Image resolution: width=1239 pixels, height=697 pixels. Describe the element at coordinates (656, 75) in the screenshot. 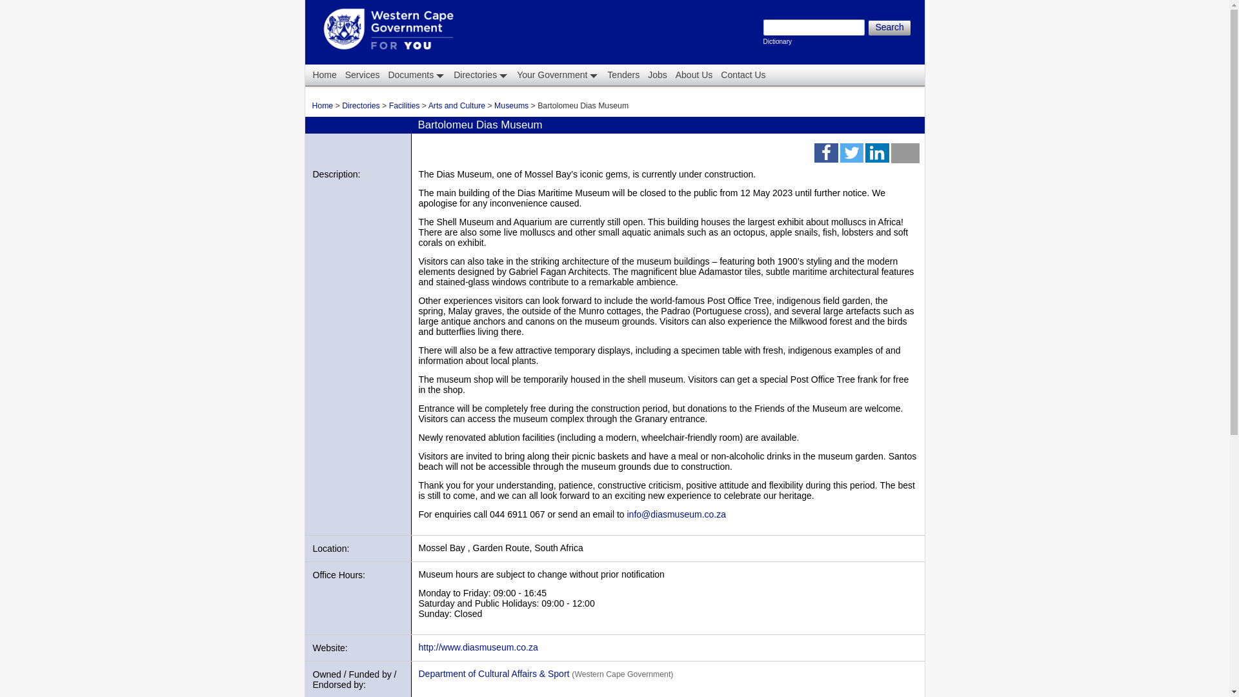

I see `Share on Linkedin` at that location.